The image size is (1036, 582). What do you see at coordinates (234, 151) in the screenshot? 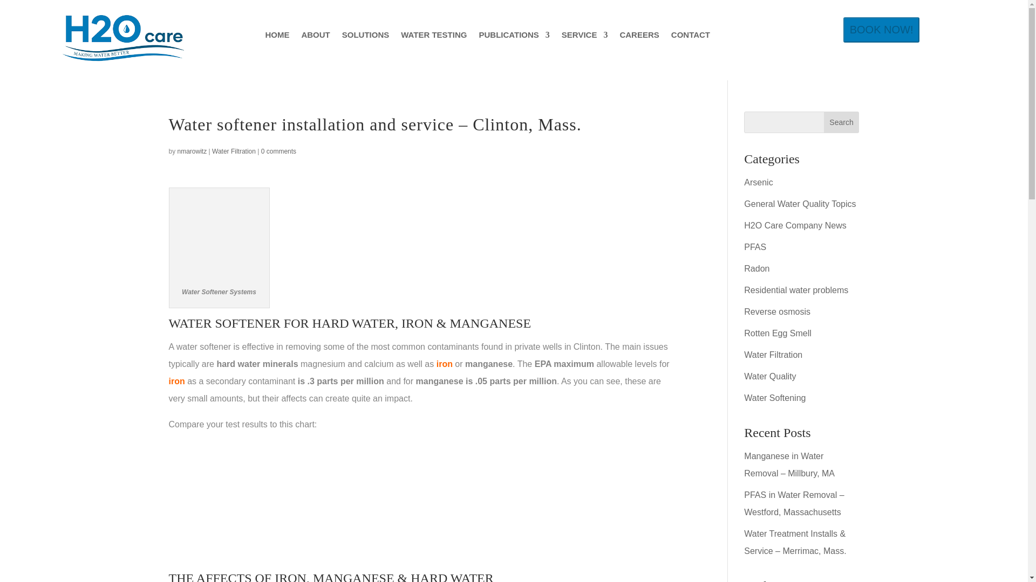
I see `Water Filtration` at bounding box center [234, 151].